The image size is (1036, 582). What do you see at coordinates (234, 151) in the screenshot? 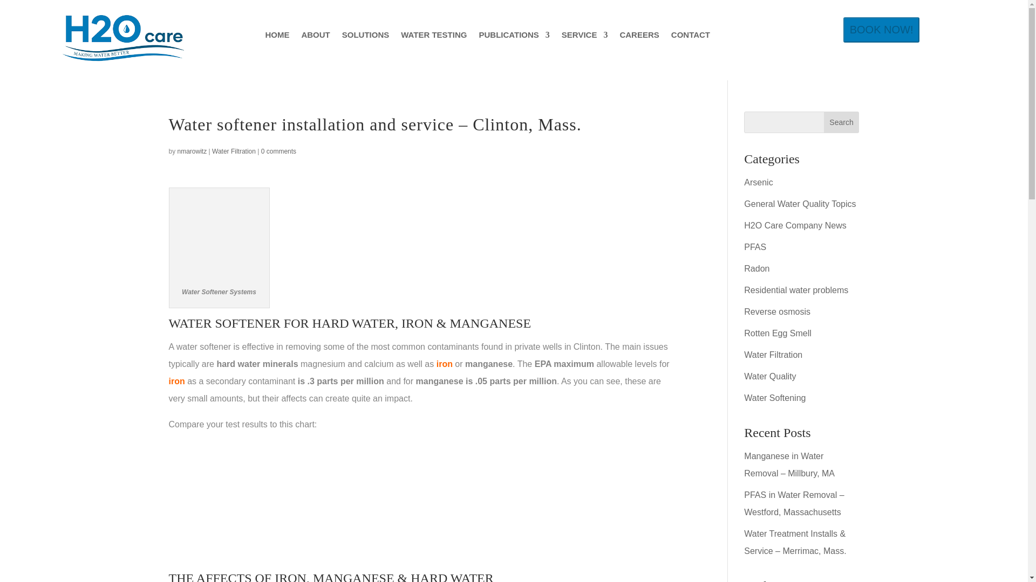
I see `Water Filtration` at bounding box center [234, 151].